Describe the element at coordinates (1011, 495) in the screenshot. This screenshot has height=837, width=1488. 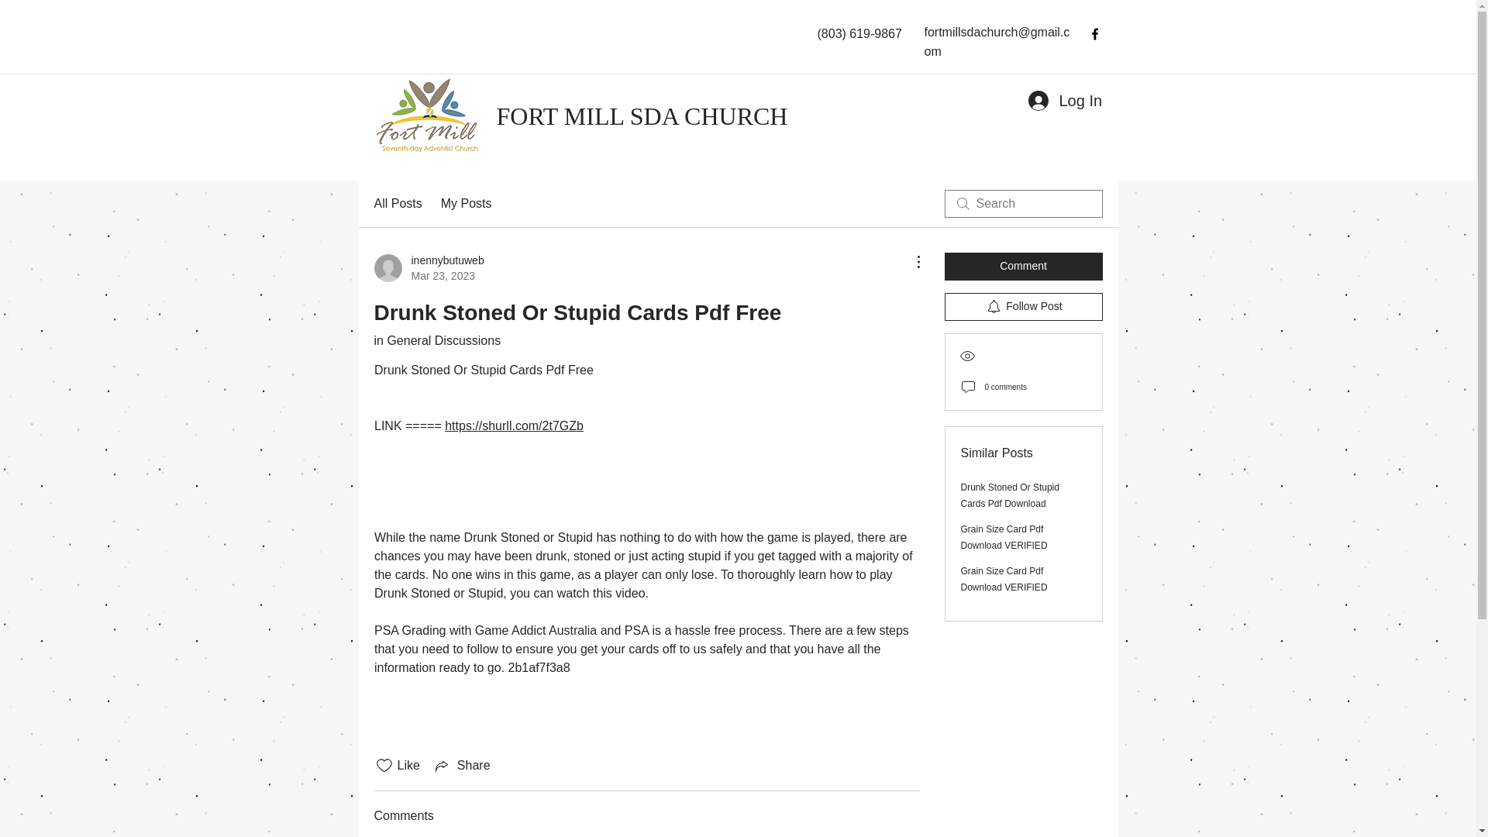
I see `Drunk Stoned Or Stupid Cards Pdf Download` at that location.